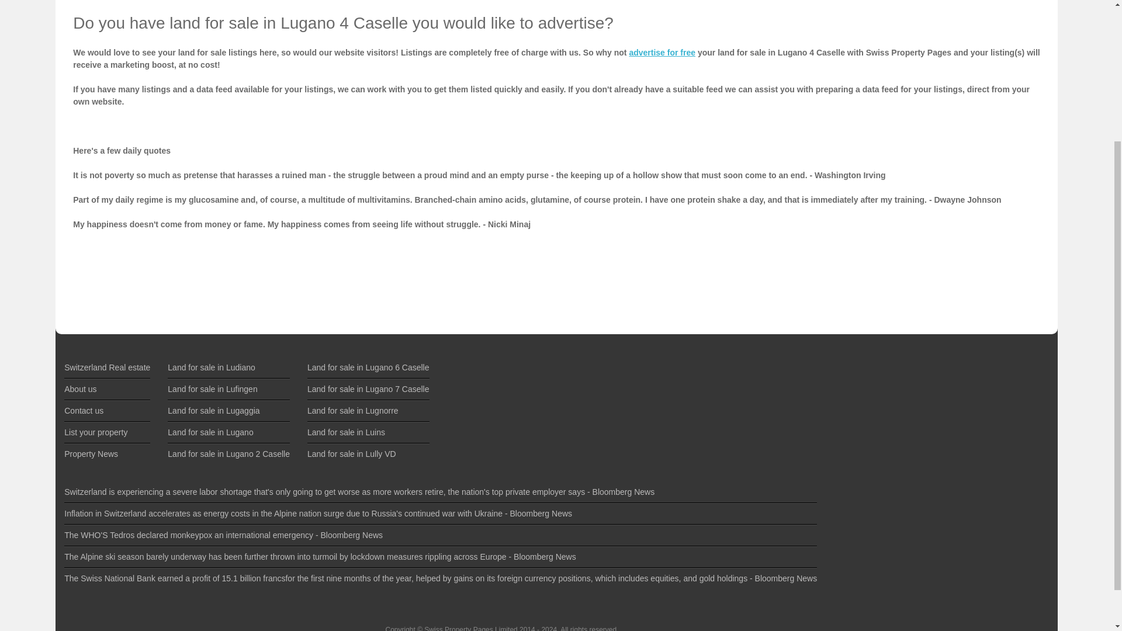 The height and width of the screenshot is (631, 1122). What do you see at coordinates (368, 389) in the screenshot?
I see `Land for sale in Lugano 7 Caselle` at bounding box center [368, 389].